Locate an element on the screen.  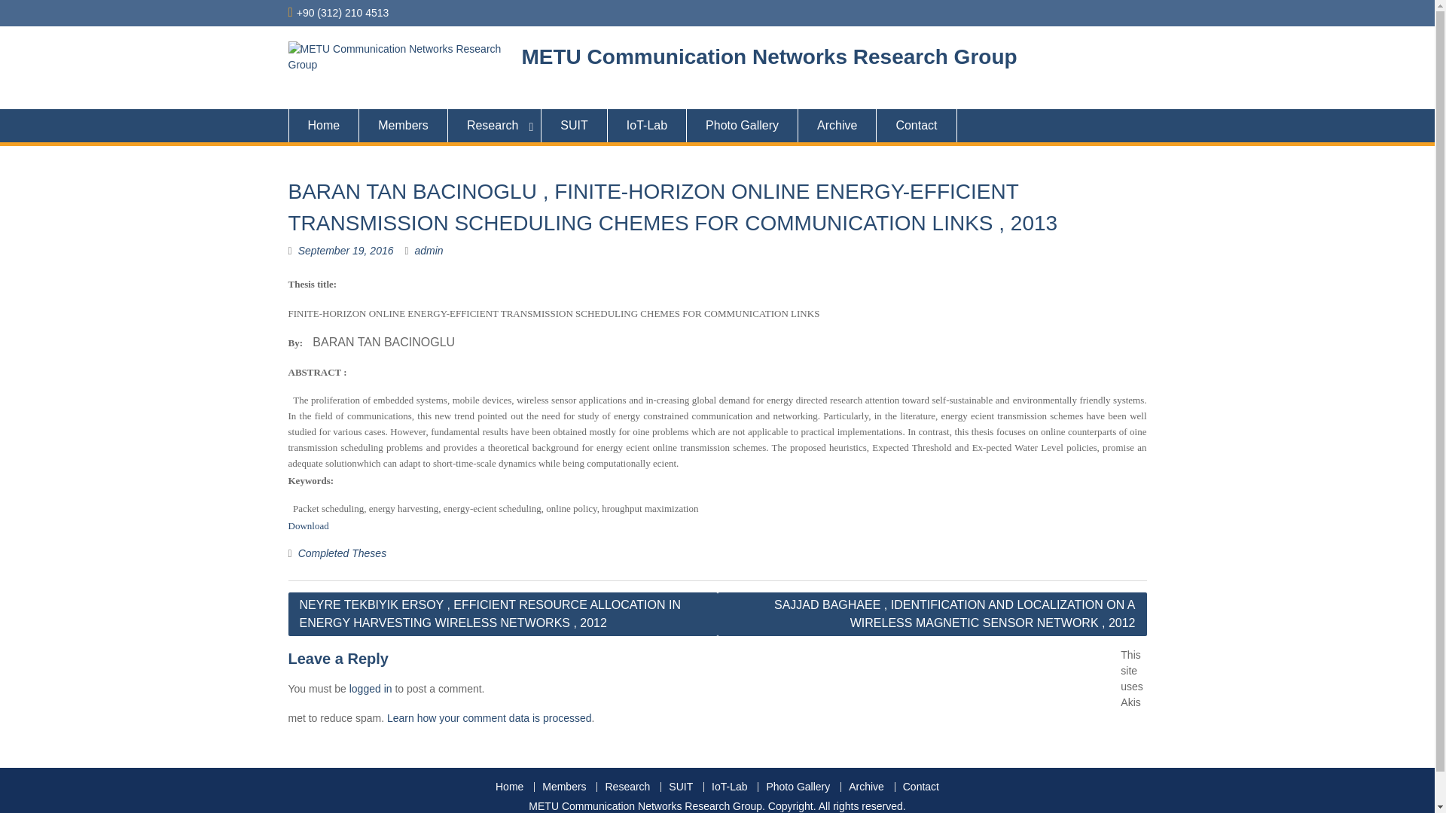
admin is located at coordinates (429, 251).